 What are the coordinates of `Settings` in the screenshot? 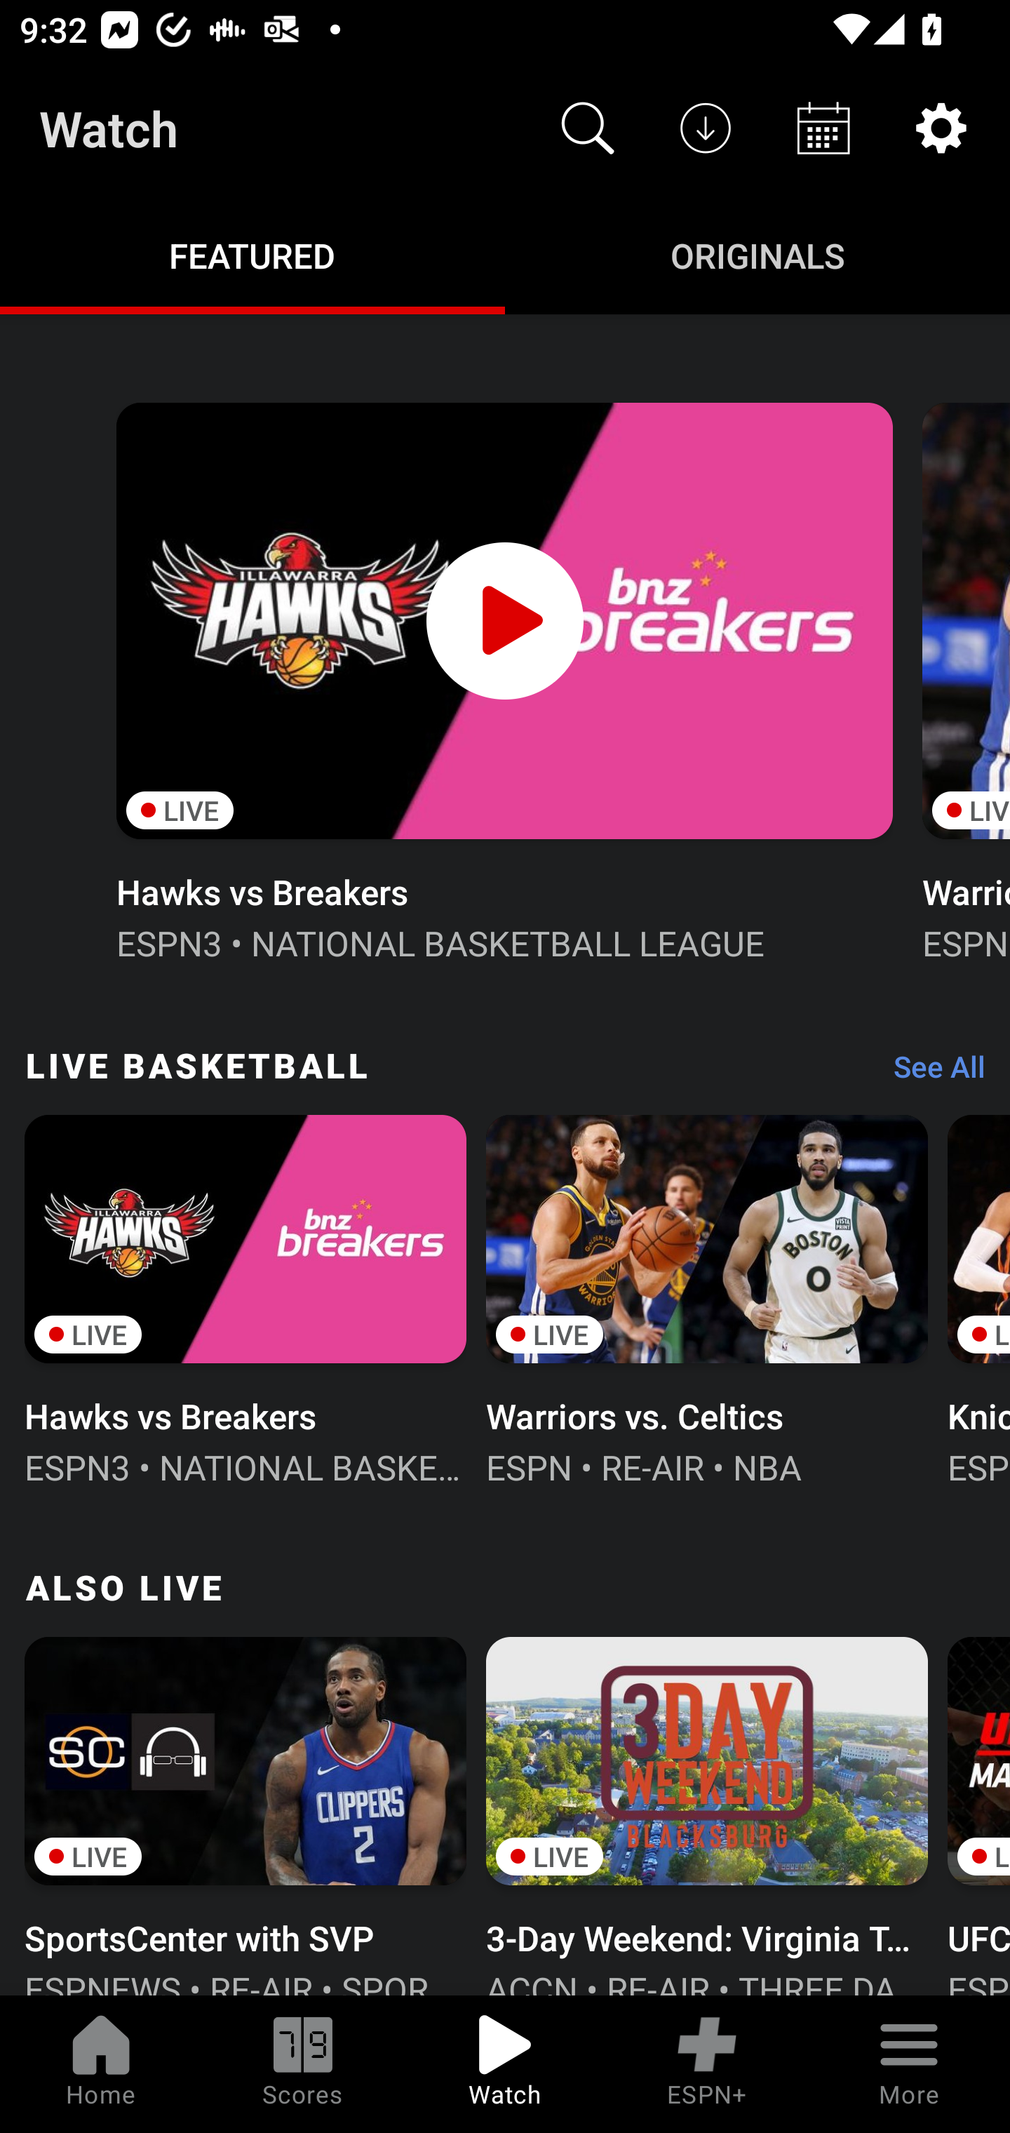 It's located at (941, 128).